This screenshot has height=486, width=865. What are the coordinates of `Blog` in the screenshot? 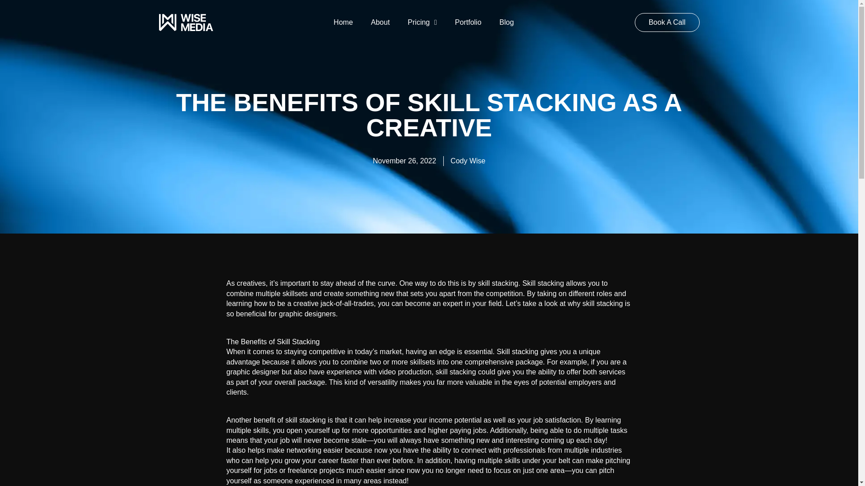 It's located at (506, 22).